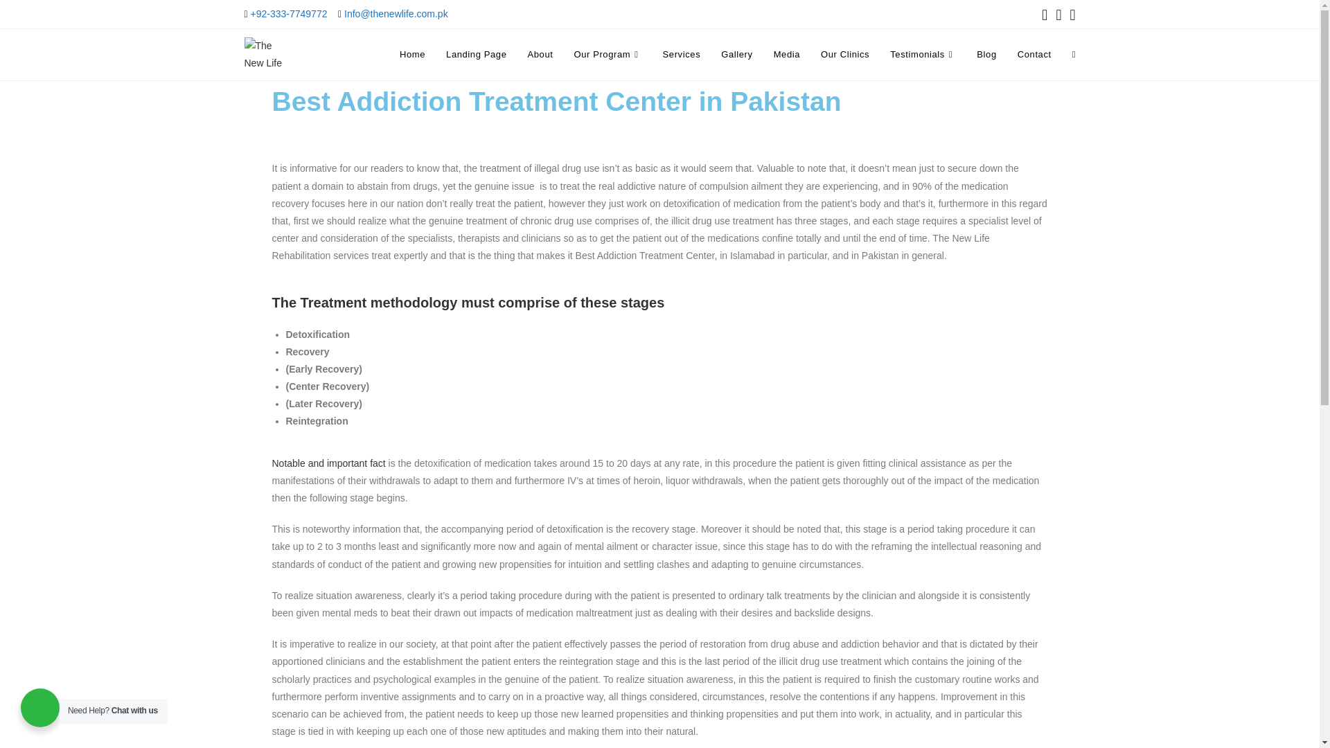 The height and width of the screenshot is (748, 1330). Describe the element at coordinates (413, 54) in the screenshot. I see `Home` at that location.